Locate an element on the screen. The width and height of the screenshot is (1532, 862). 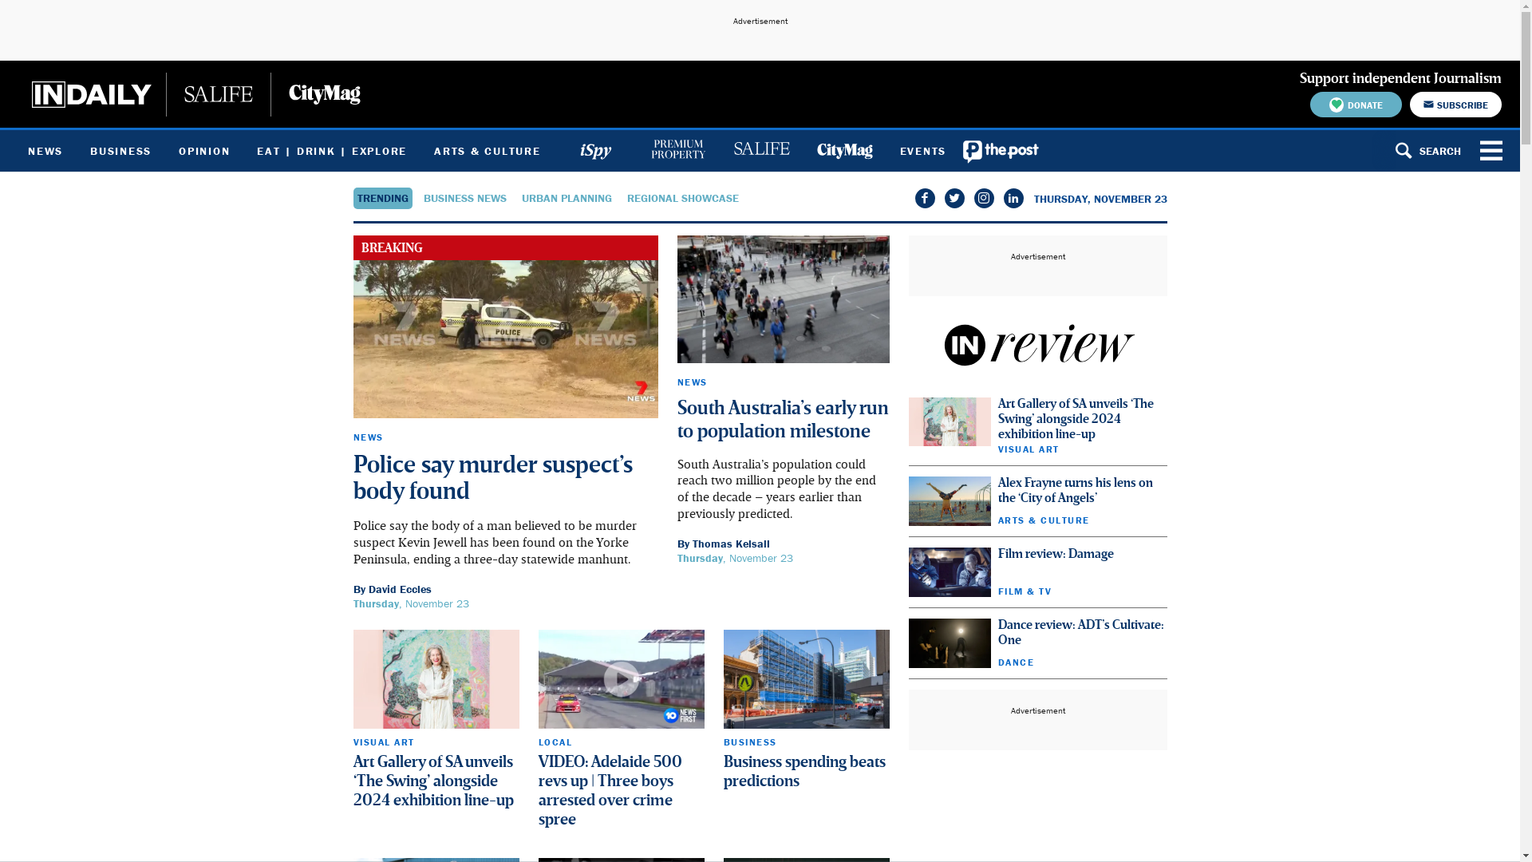
EAT | DRINK | EXPLORE is located at coordinates (332, 151).